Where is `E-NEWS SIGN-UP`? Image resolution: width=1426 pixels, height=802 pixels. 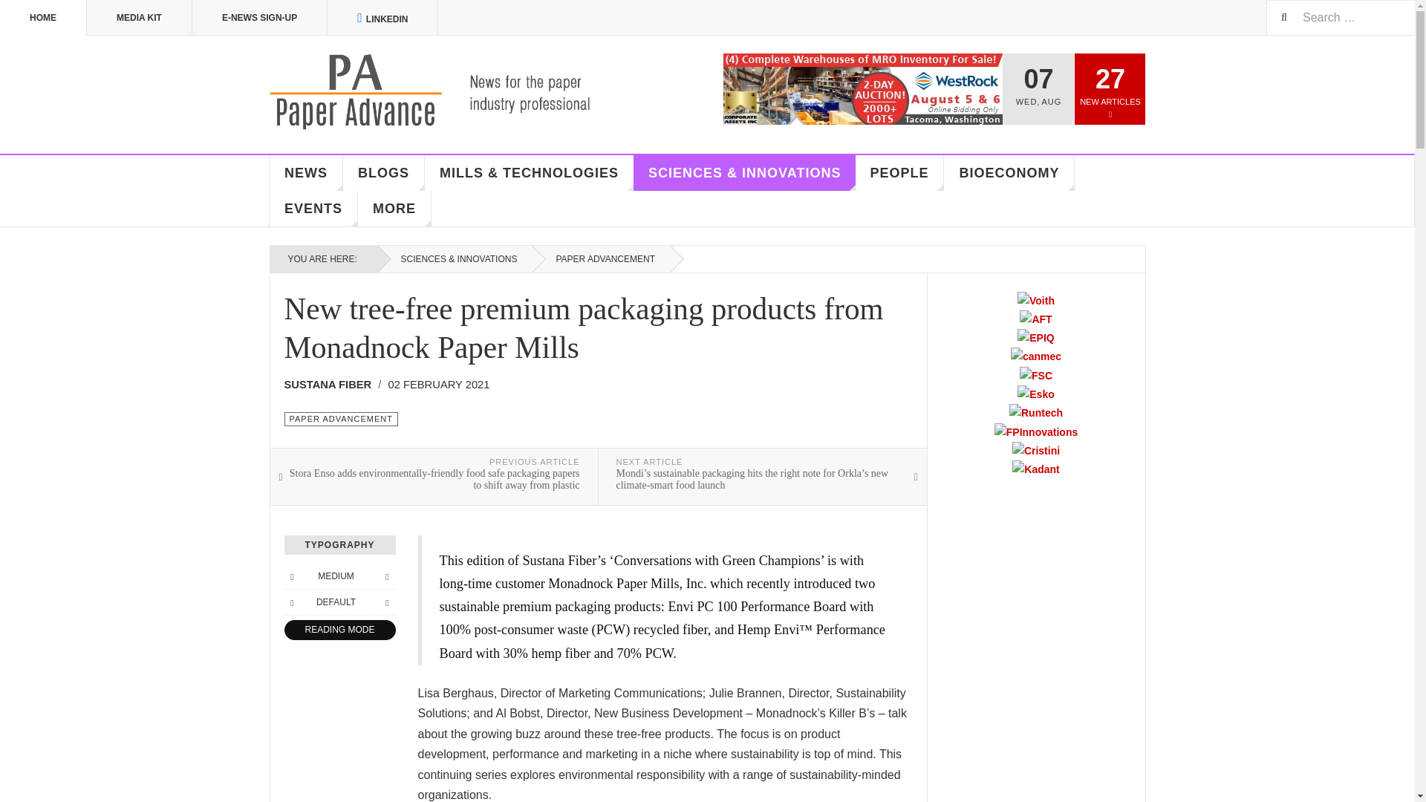 E-NEWS SIGN-UP is located at coordinates (260, 18).